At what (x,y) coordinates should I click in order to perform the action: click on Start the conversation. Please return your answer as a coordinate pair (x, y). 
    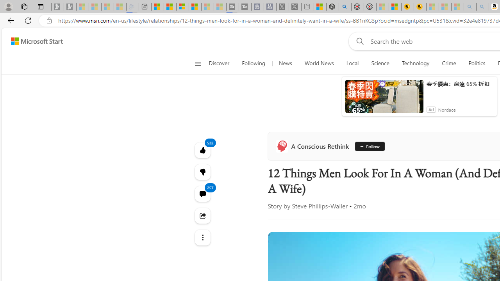
    Looking at the image, I should click on (473, 225).